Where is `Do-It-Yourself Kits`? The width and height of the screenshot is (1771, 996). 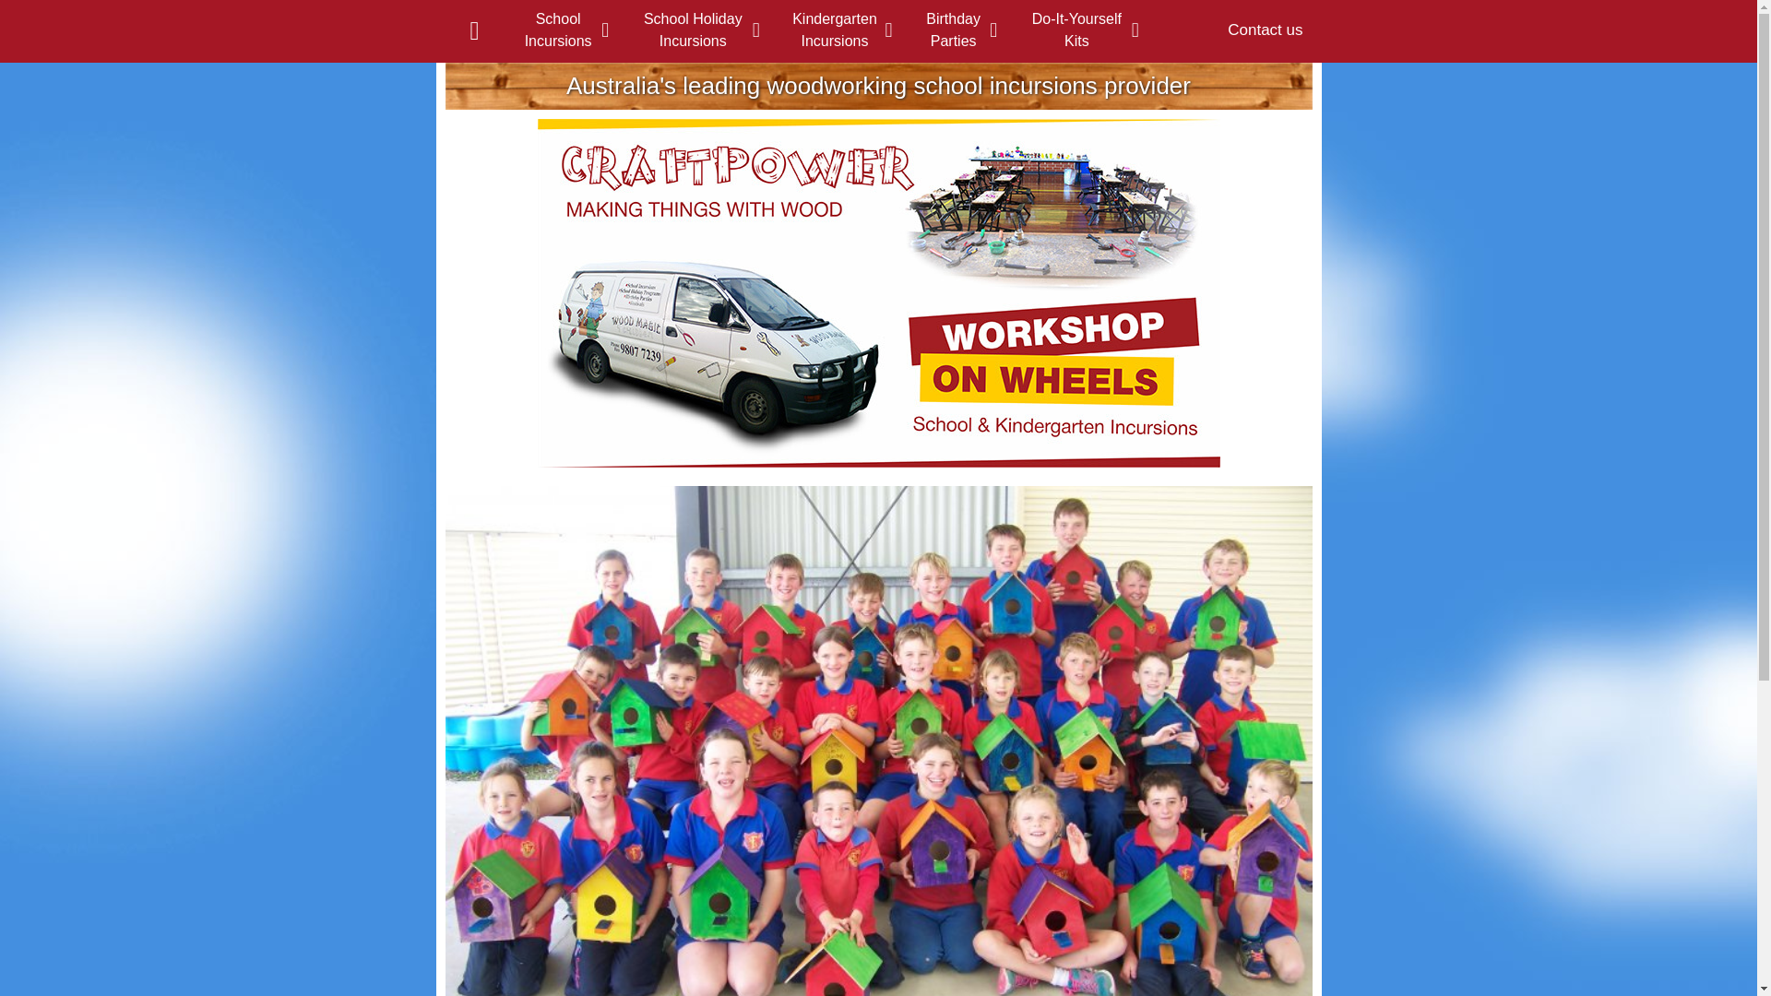
Do-It-Yourself Kits is located at coordinates (1077, 30).